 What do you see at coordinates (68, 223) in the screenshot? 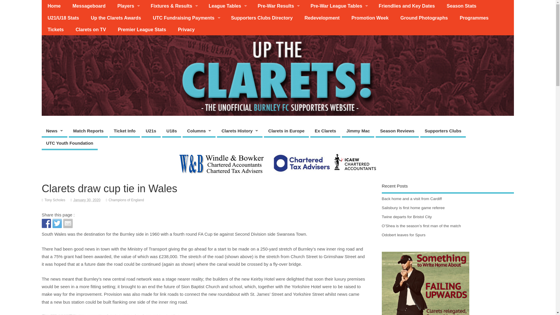
I see `Share by email` at bounding box center [68, 223].